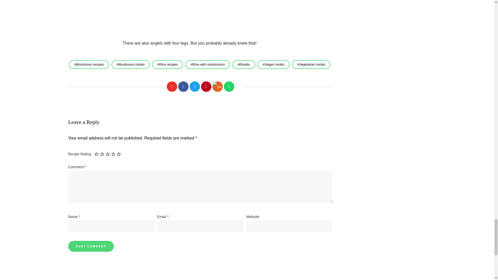  I want to click on Rice with mushrooms, so click(208, 64).